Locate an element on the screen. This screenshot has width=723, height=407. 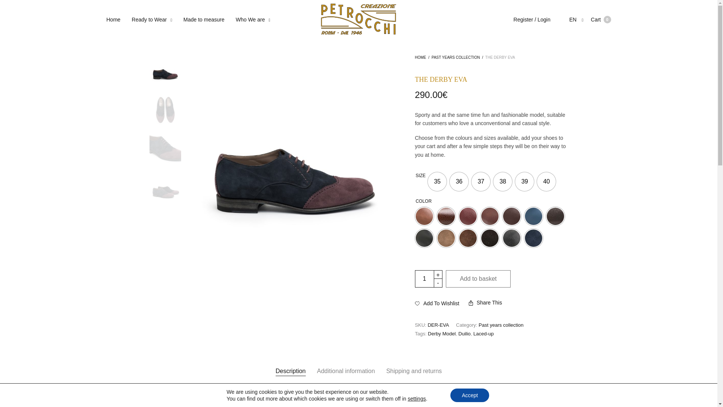
1 is located at coordinates (480, 181).